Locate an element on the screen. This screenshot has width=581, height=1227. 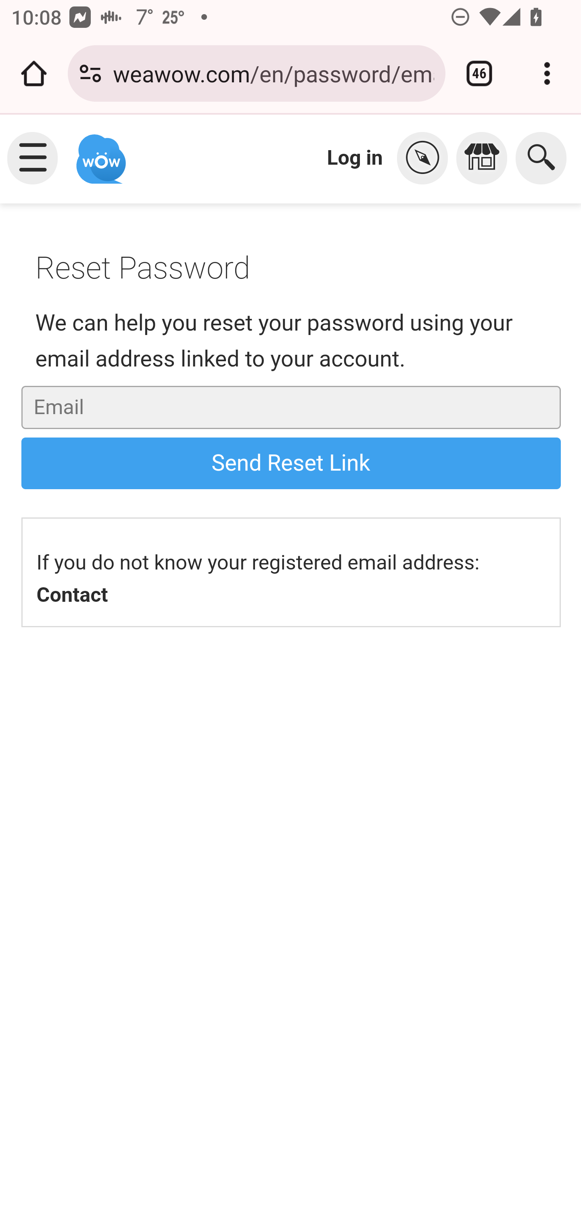
 is located at coordinates (486, 158).